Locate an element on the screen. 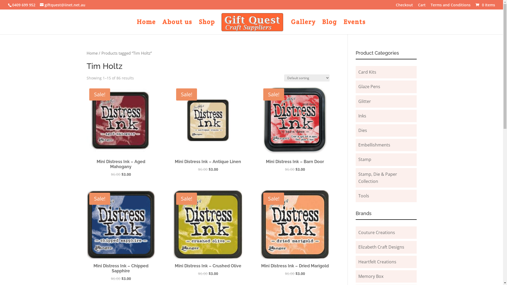 This screenshot has height=285, width=507. Home is located at coordinates (92, 53).